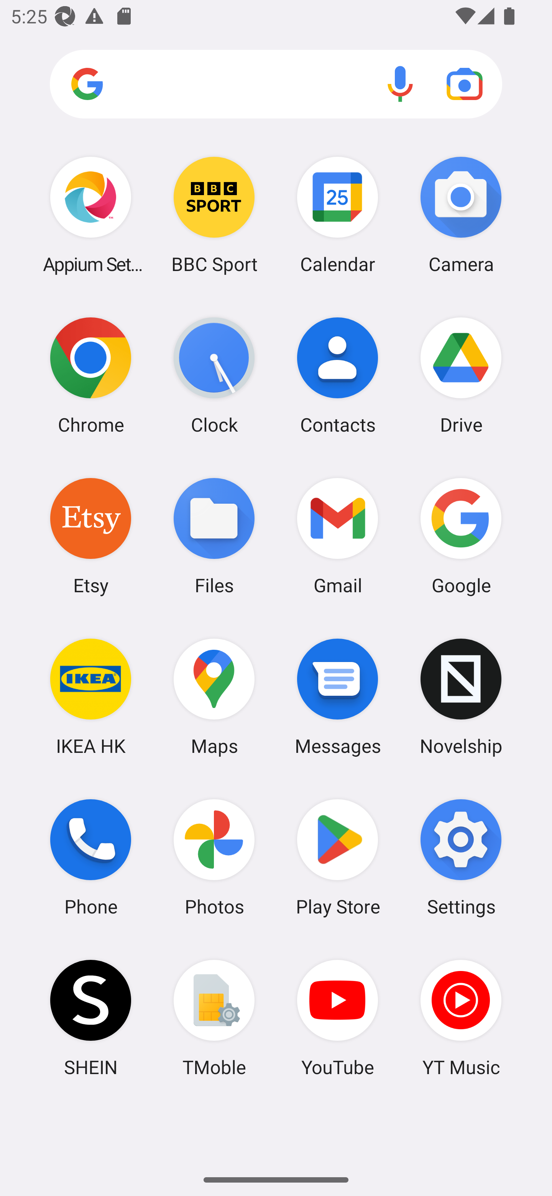 The height and width of the screenshot is (1196, 552). What do you see at coordinates (338, 536) in the screenshot?
I see `Gmail` at bounding box center [338, 536].